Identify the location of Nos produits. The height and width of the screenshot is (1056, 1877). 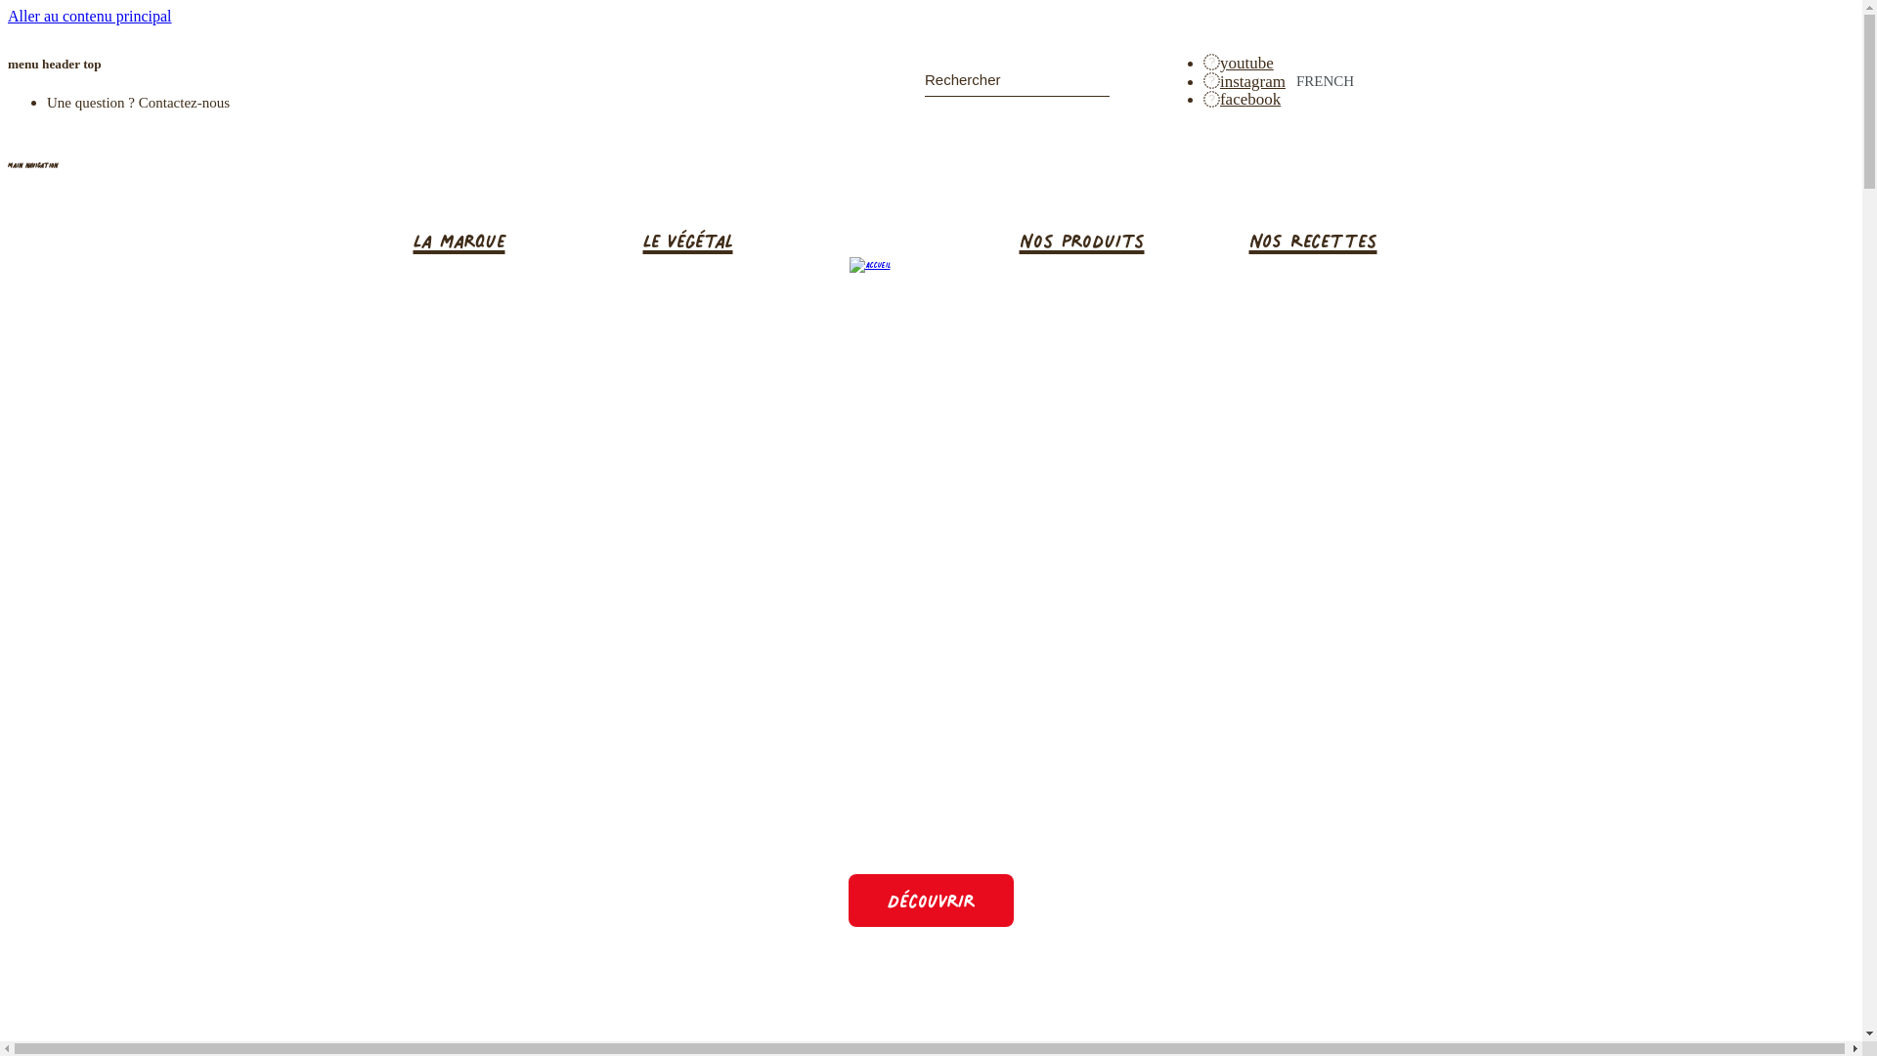
(1120, 241).